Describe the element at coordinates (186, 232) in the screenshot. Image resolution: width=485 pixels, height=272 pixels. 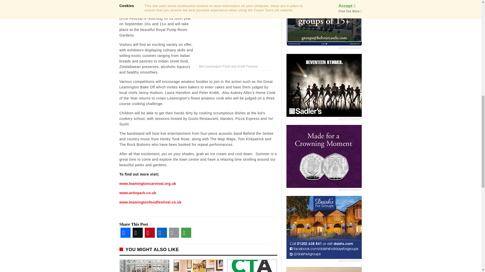
I see `More Options` at that location.